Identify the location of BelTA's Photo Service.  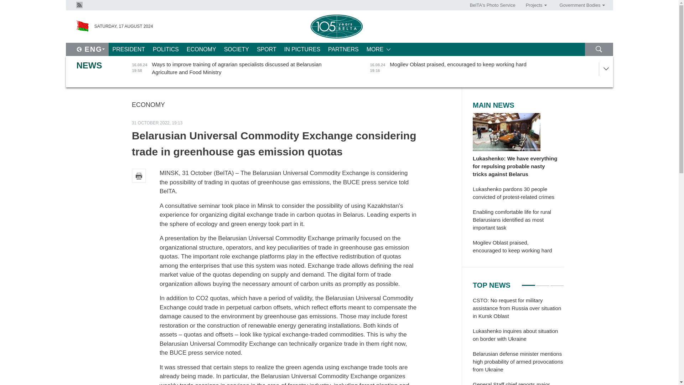
(493, 5).